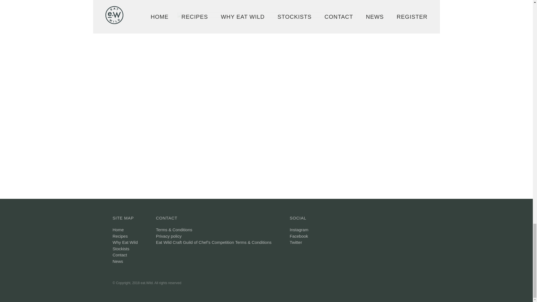  What do you see at coordinates (296, 242) in the screenshot?
I see `Twitter` at bounding box center [296, 242].